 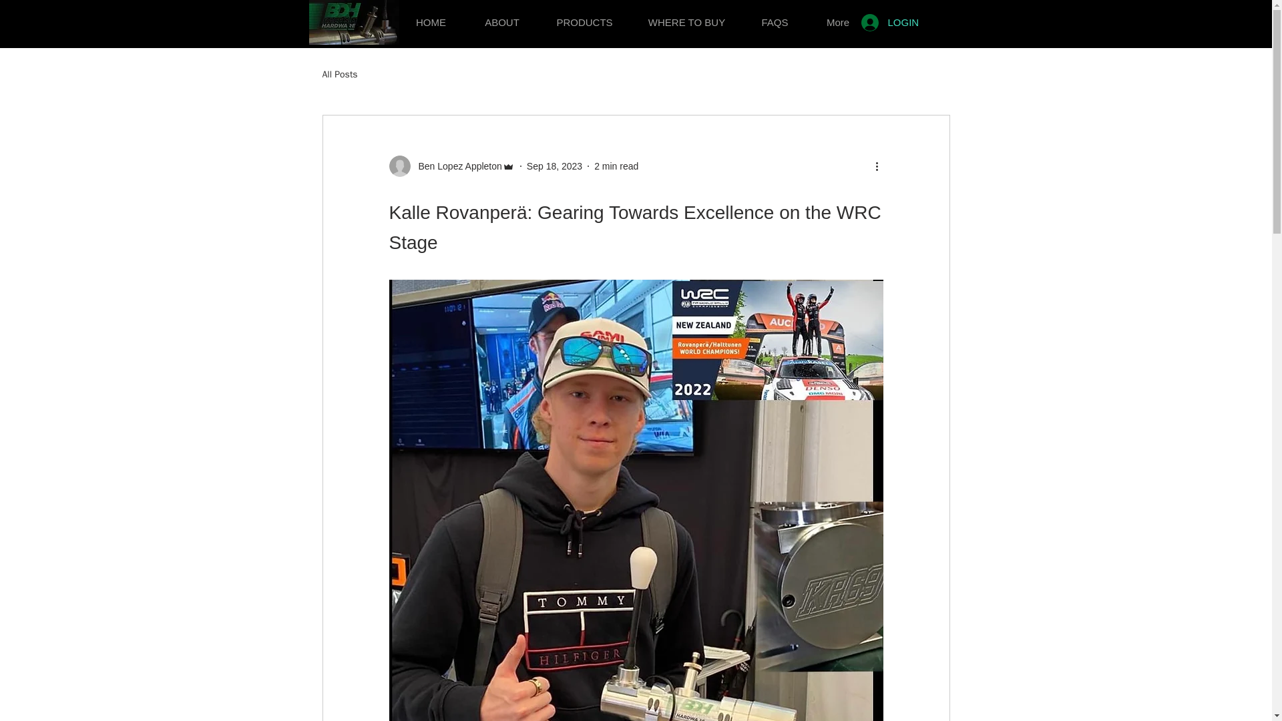 What do you see at coordinates (339, 74) in the screenshot?
I see `All Posts` at bounding box center [339, 74].